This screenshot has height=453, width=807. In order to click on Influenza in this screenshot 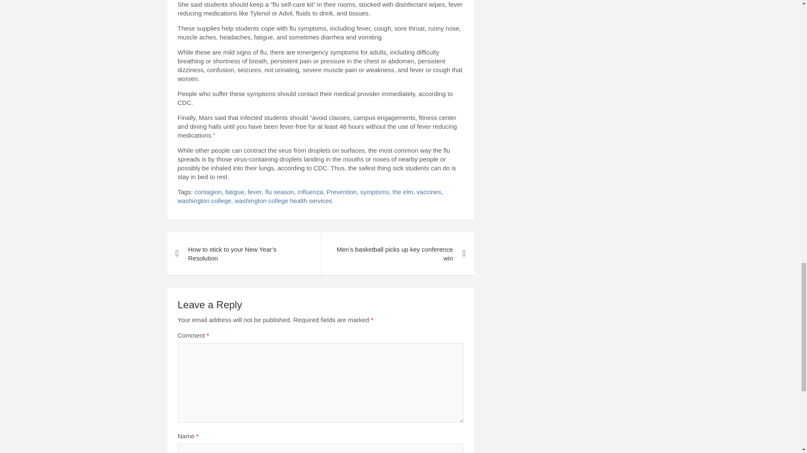, I will do `click(310, 192)`.